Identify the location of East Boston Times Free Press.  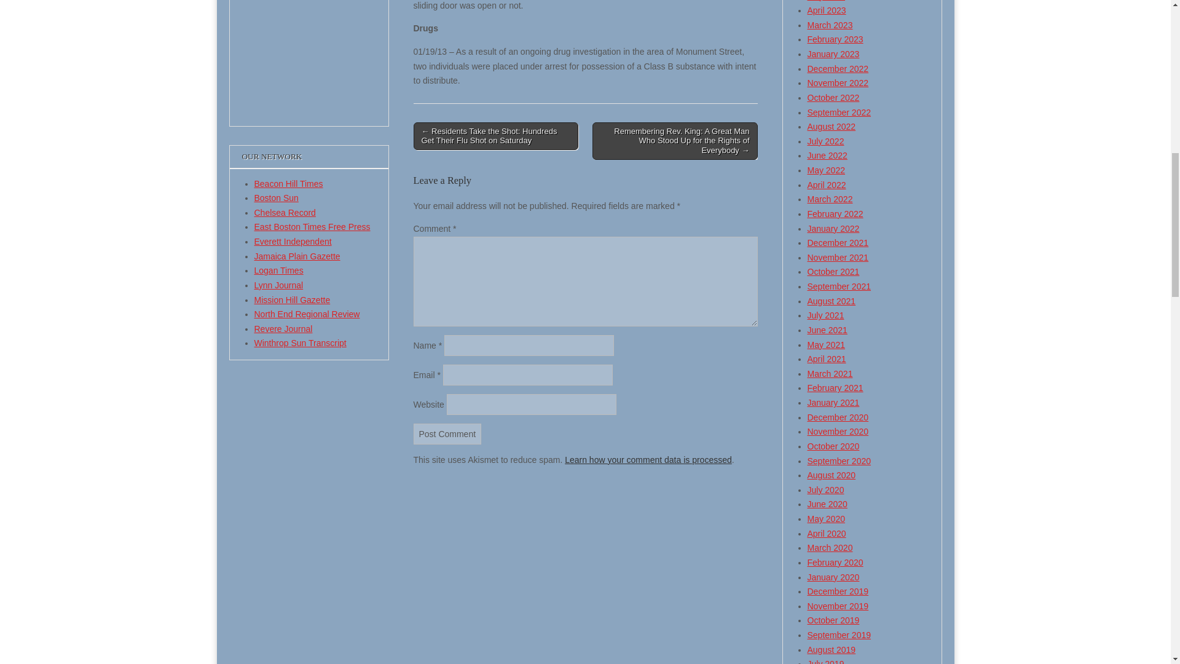
(312, 226).